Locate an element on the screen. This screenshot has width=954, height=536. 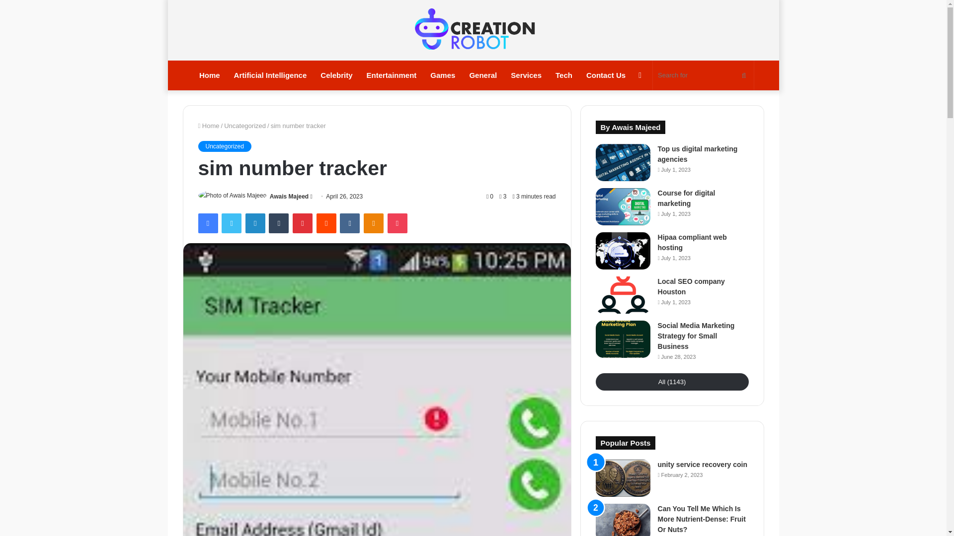
VKontakte is located at coordinates (349, 223).